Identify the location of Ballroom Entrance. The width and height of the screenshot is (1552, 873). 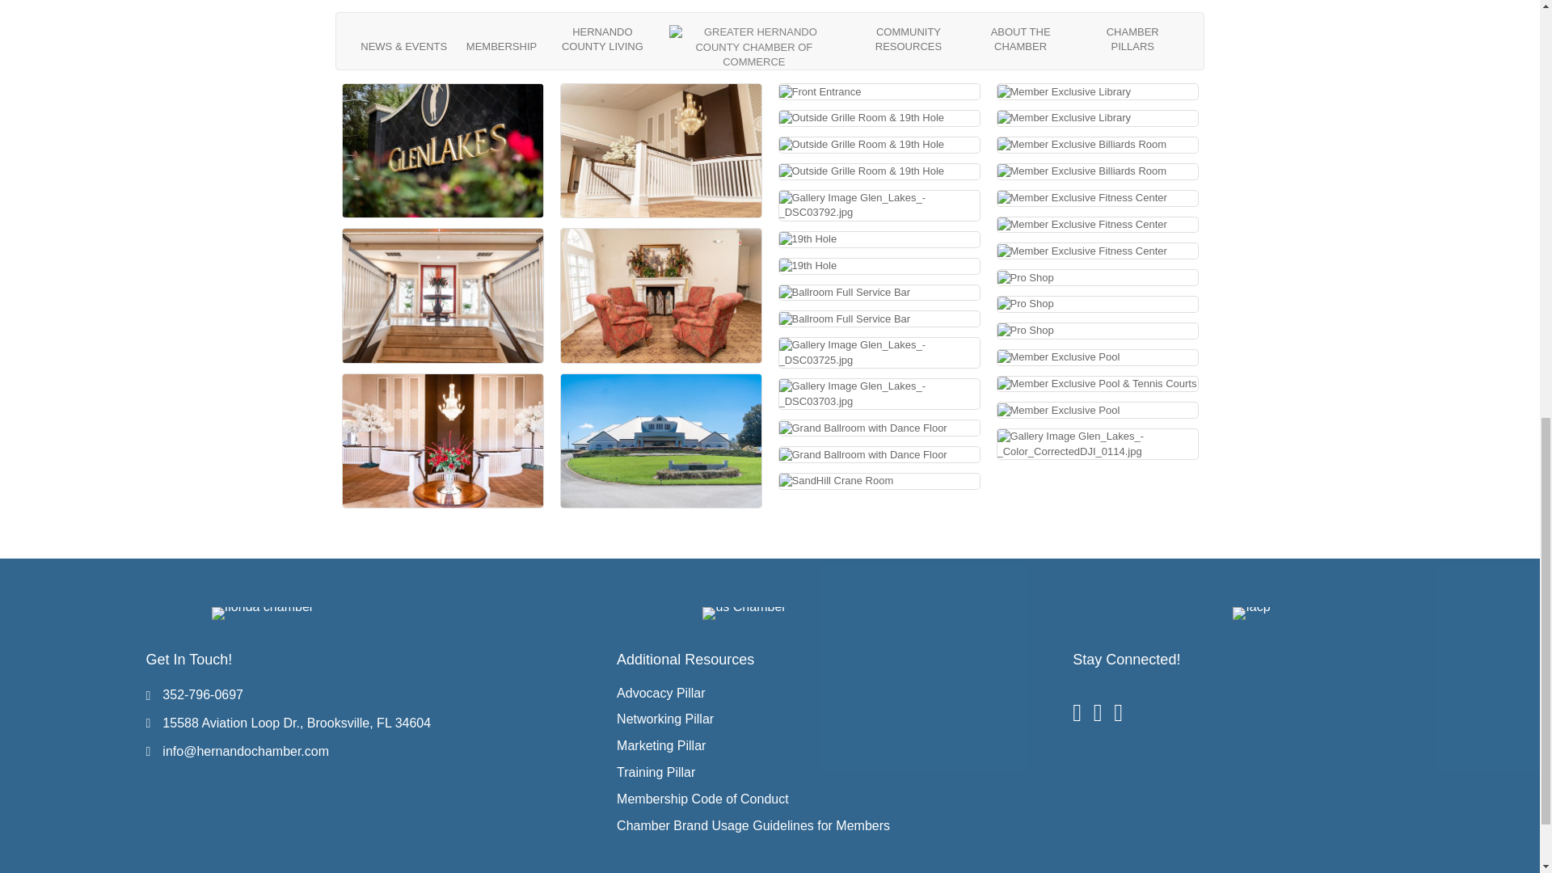
(443, 295).